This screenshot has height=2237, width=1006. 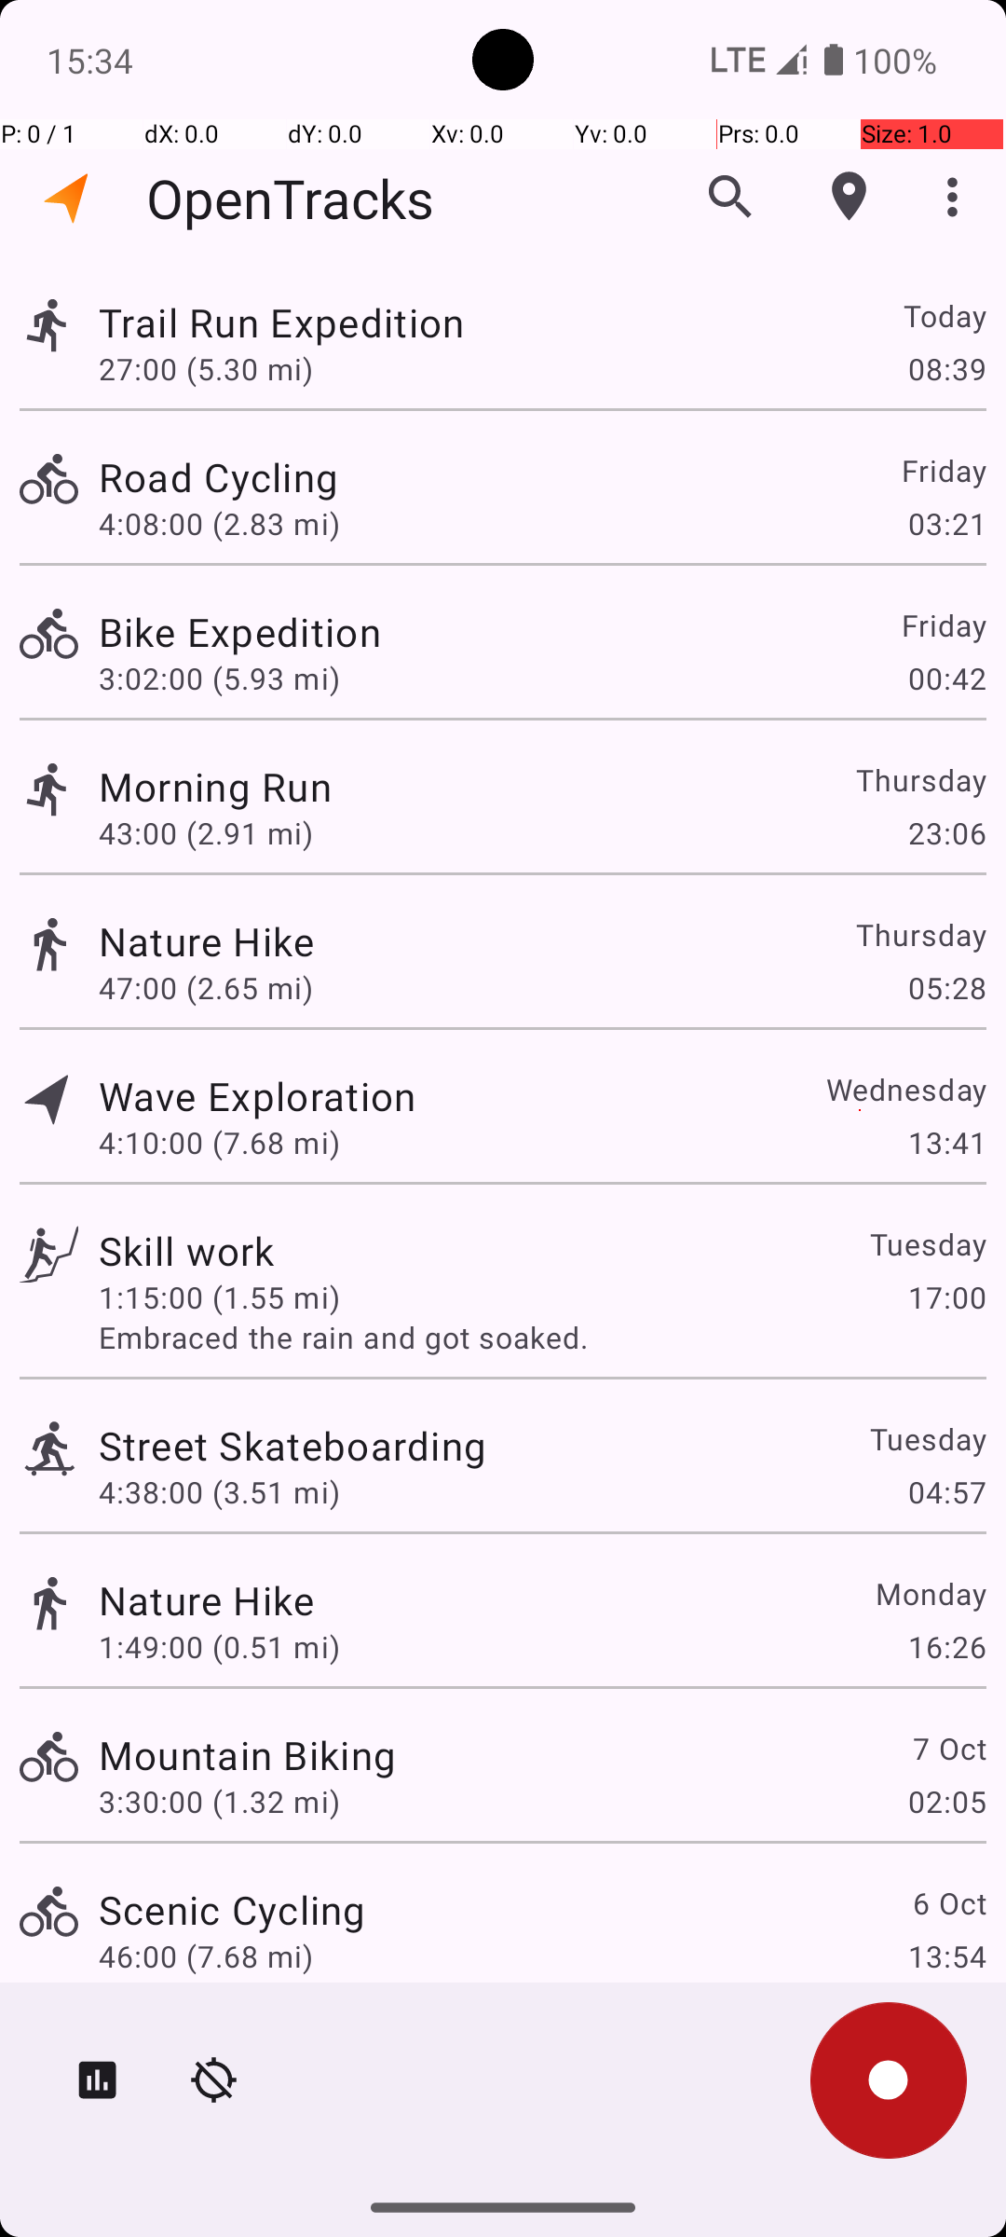 I want to click on 4:08:00 (2.83 mi), so click(x=220, y=524).